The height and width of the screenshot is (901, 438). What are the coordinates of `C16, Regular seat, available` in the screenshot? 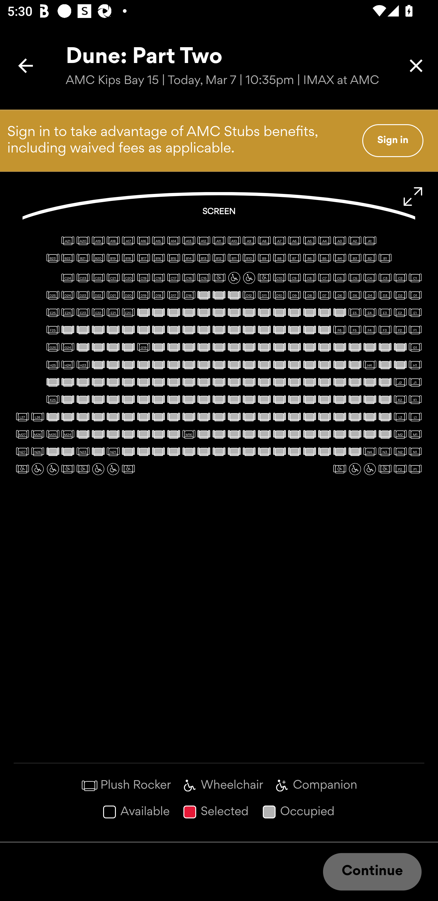 It's located at (189, 278).